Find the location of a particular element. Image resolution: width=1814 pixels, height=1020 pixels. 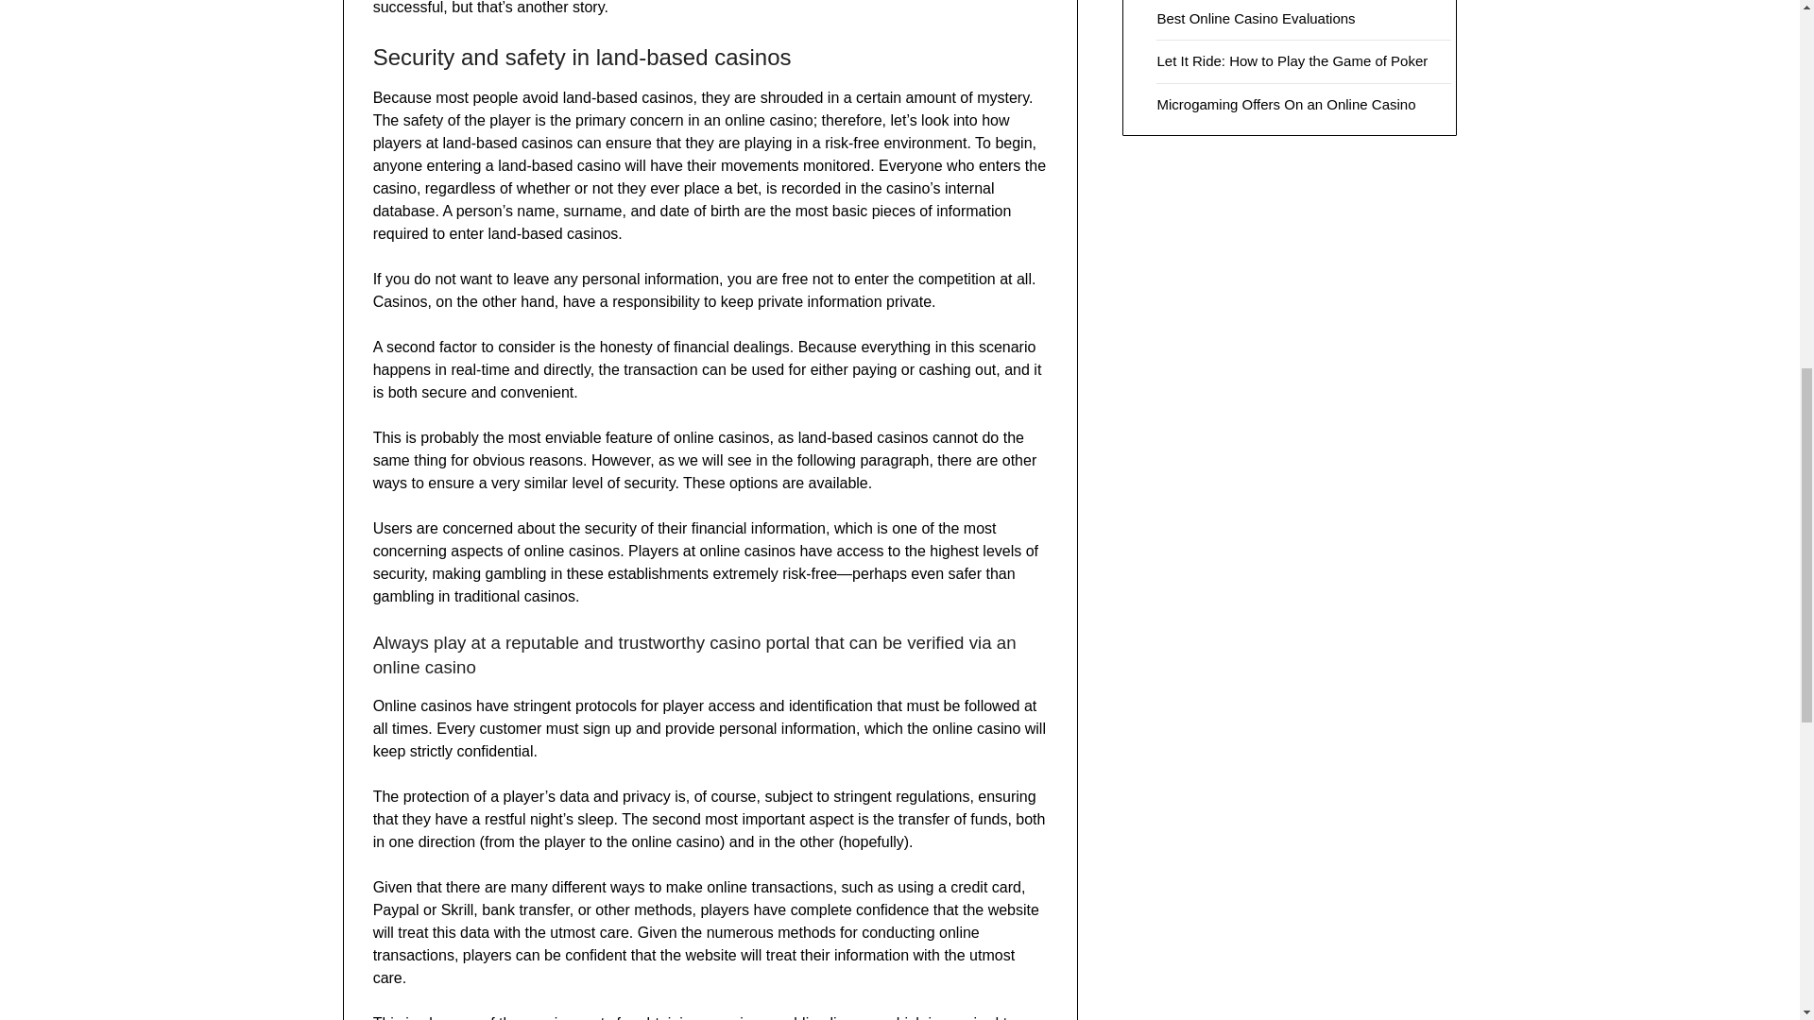

Microgaming Offers On an Online Casino is located at coordinates (1285, 104).